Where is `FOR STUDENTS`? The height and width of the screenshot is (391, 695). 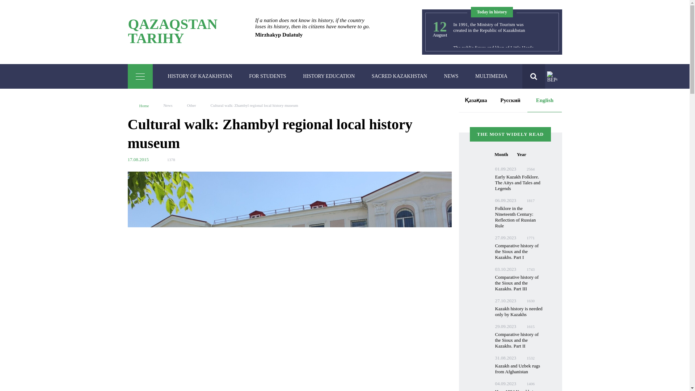
FOR STUDENTS is located at coordinates (267, 76).